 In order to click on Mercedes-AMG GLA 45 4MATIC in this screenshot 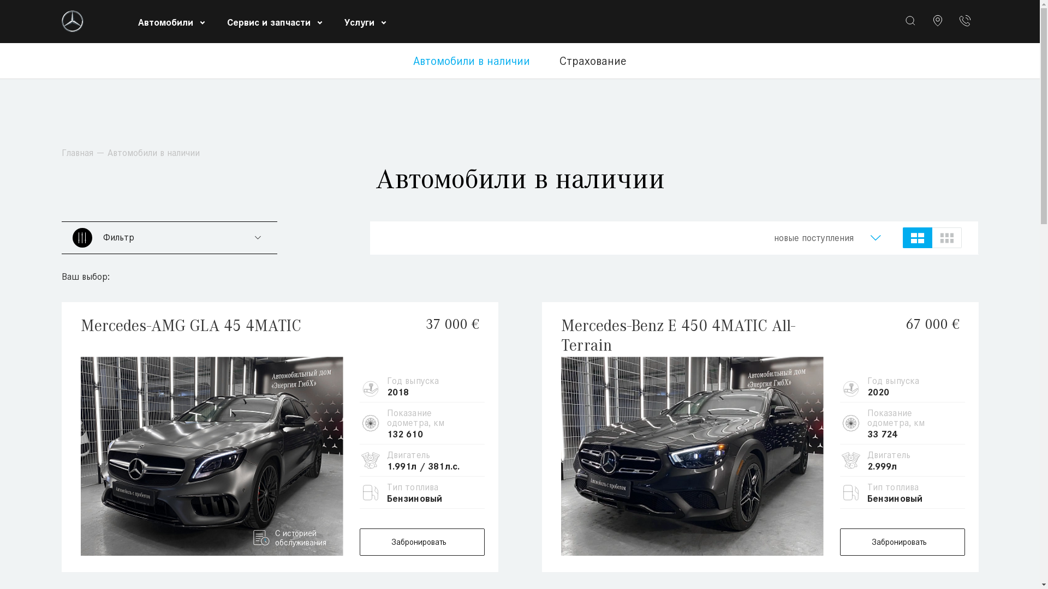, I will do `click(212, 456)`.